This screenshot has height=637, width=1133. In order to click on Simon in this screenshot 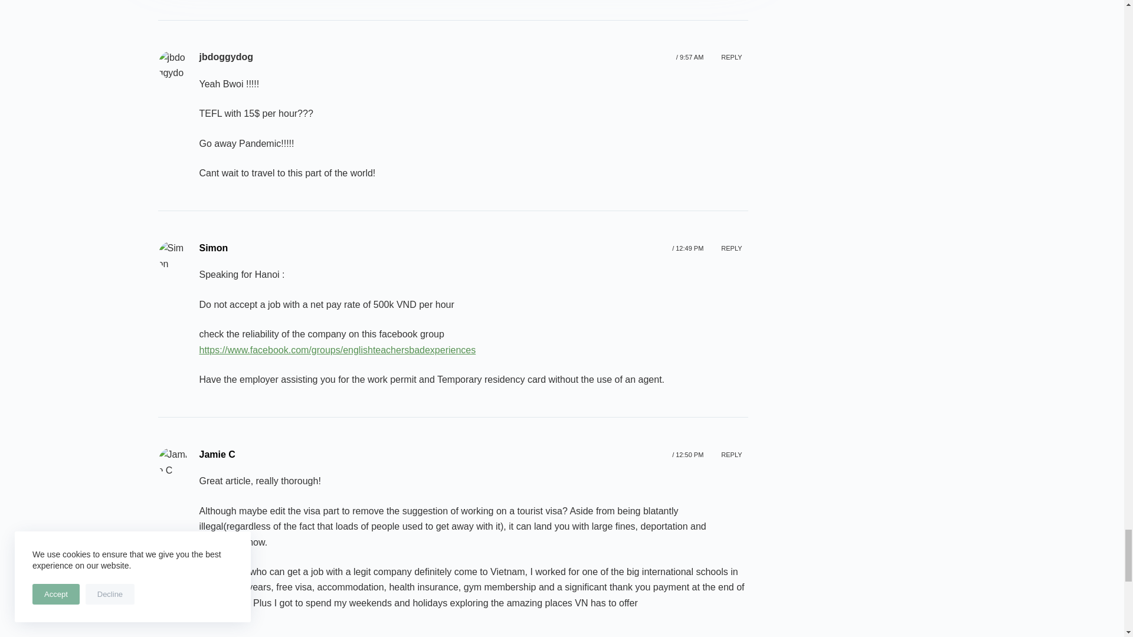, I will do `click(173, 255)`.